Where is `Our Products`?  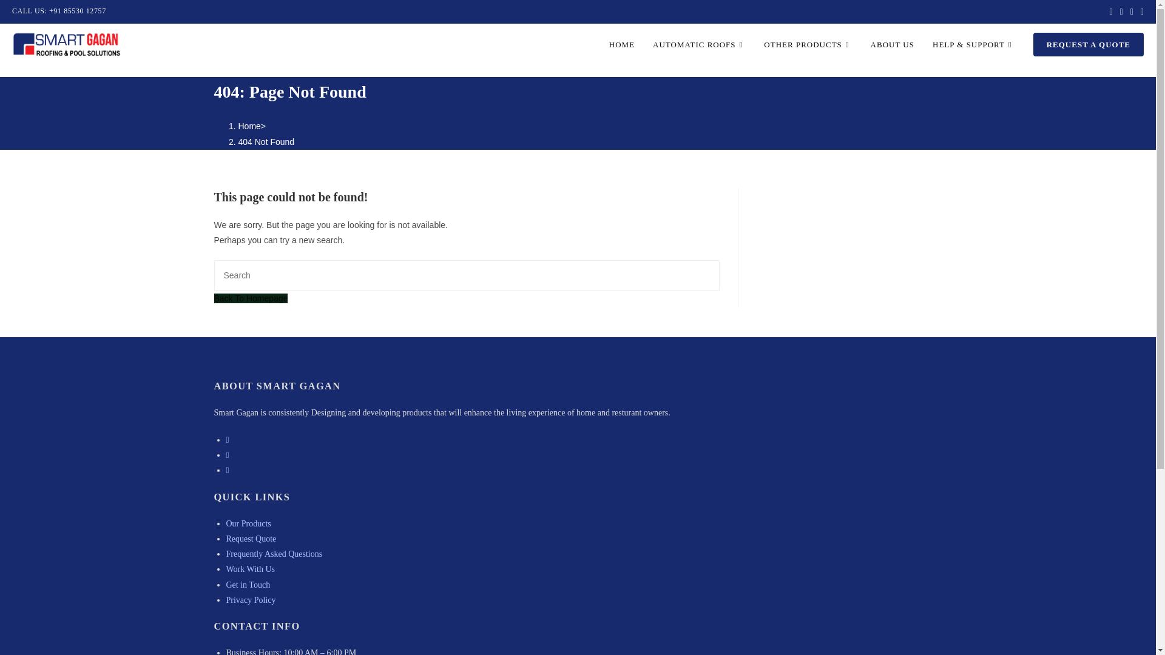
Our Products is located at coordinates (248, 523).